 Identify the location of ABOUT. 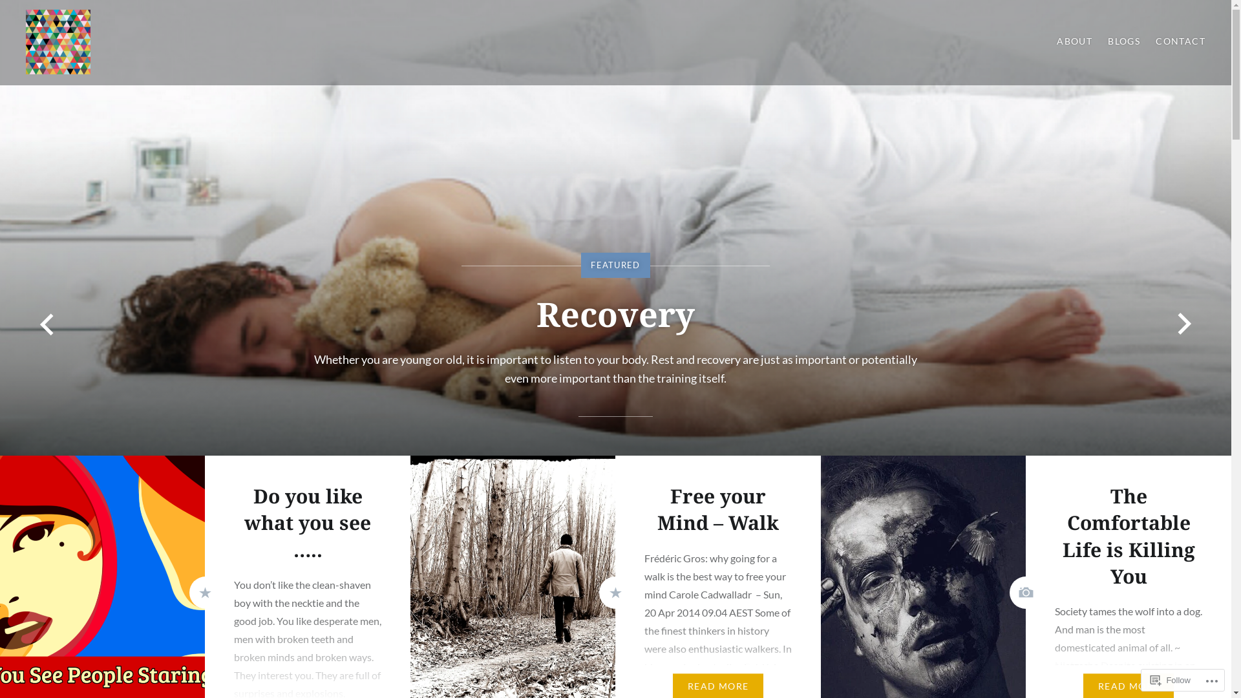
(1074, 41).